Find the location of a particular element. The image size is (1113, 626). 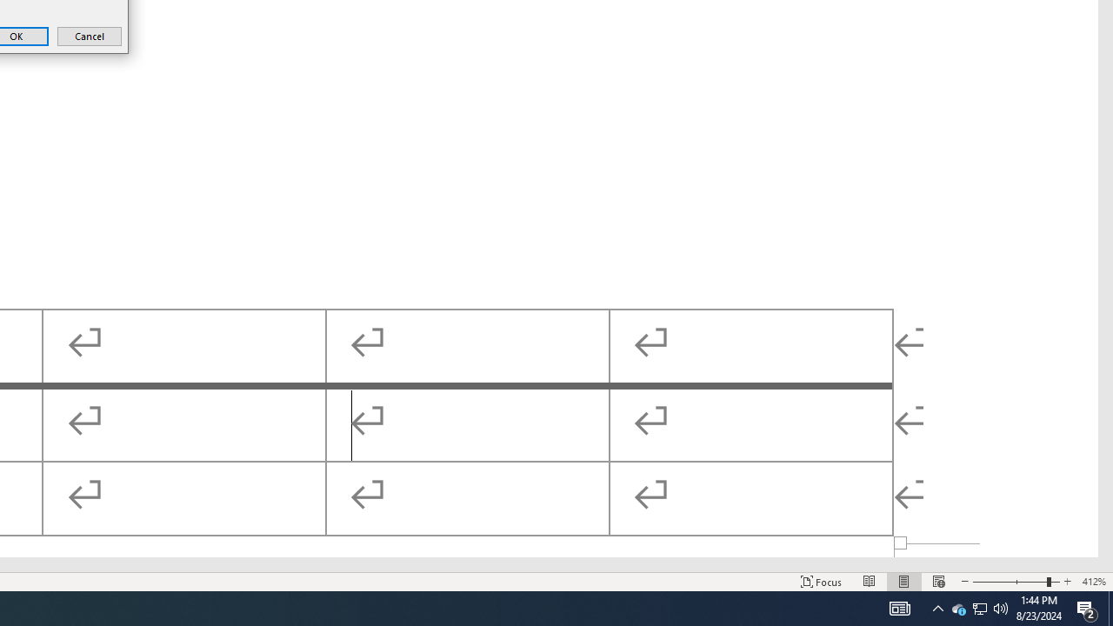

Zoom 412% is located at coordinates (1094, 581).